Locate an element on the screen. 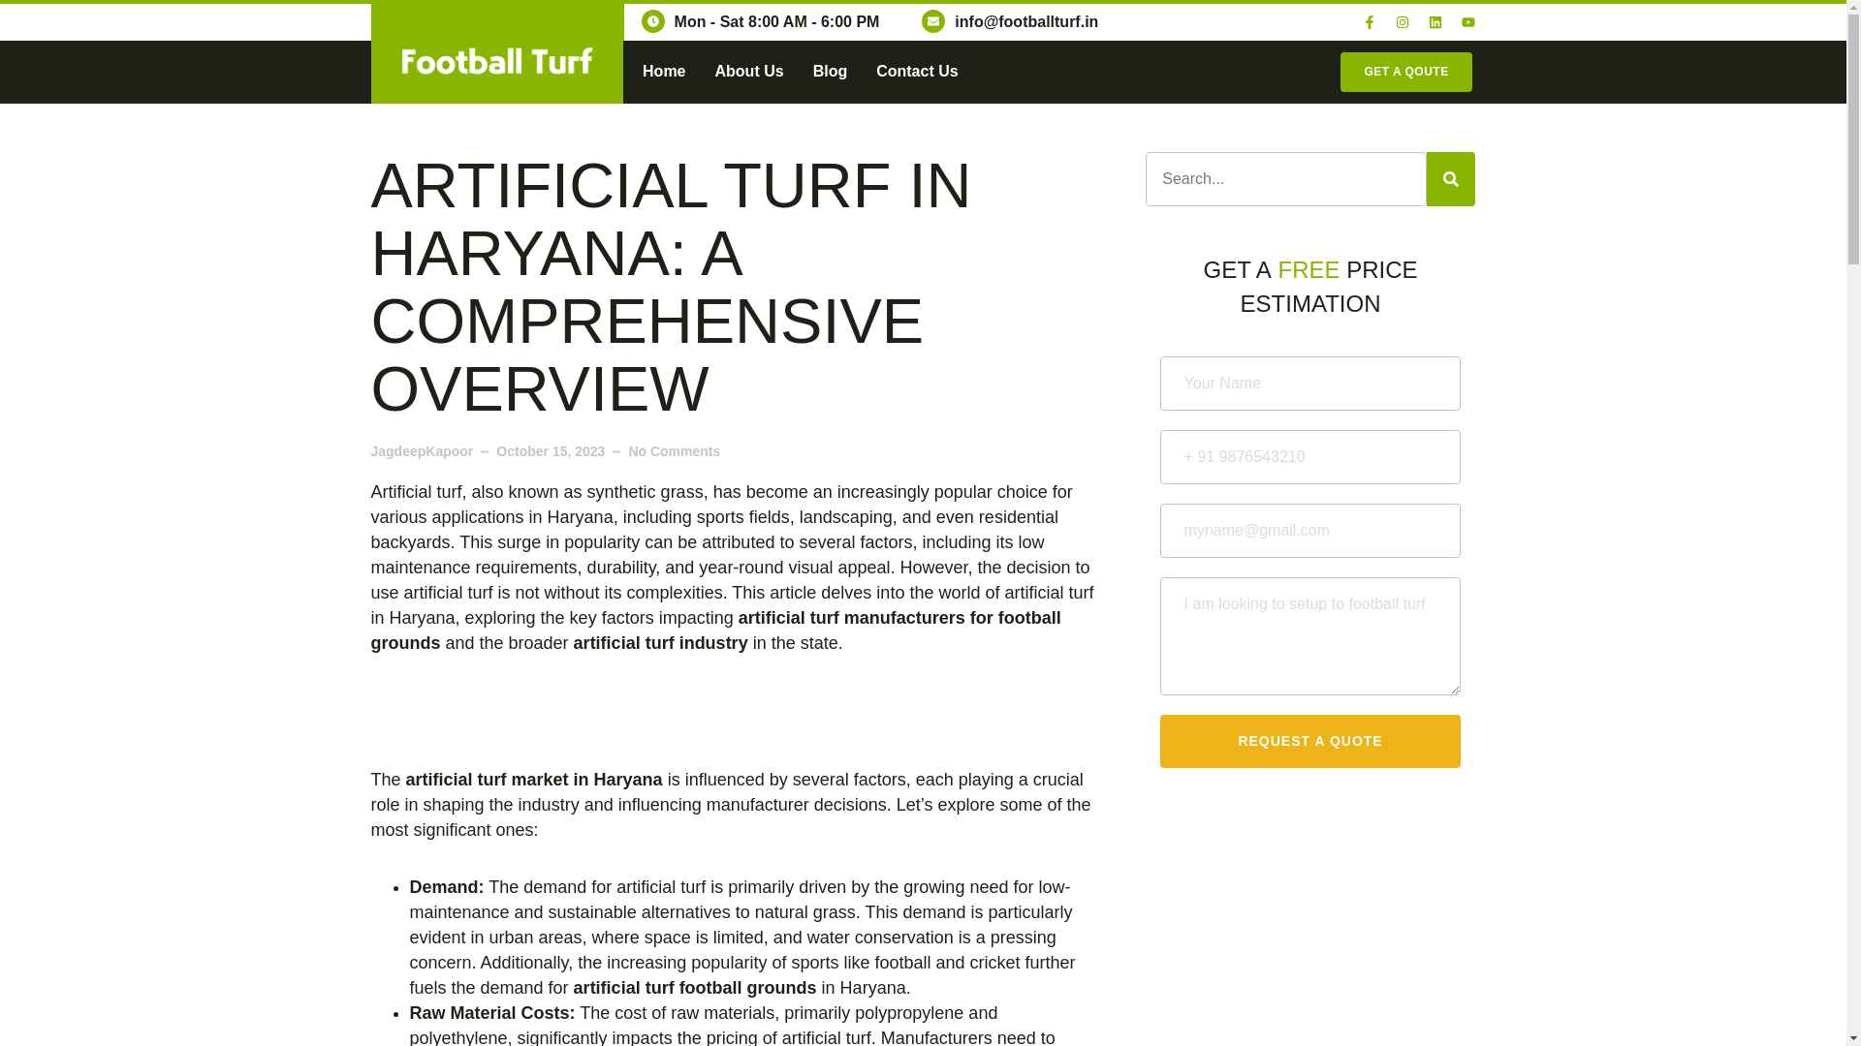 This screenshot has height=1046, width=1861. Home is located at coordinates (663, 72).